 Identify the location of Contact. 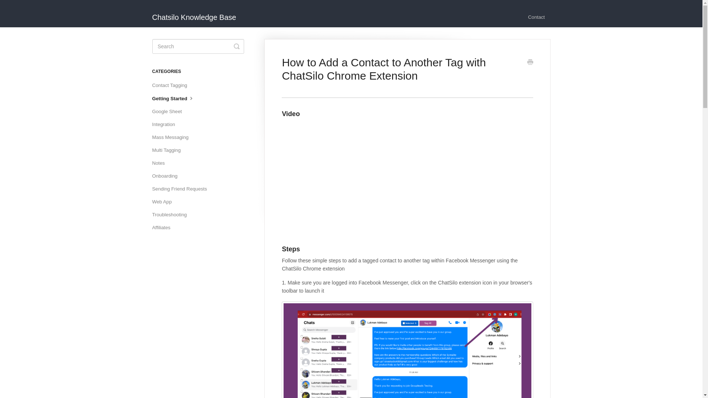
(536, 17).